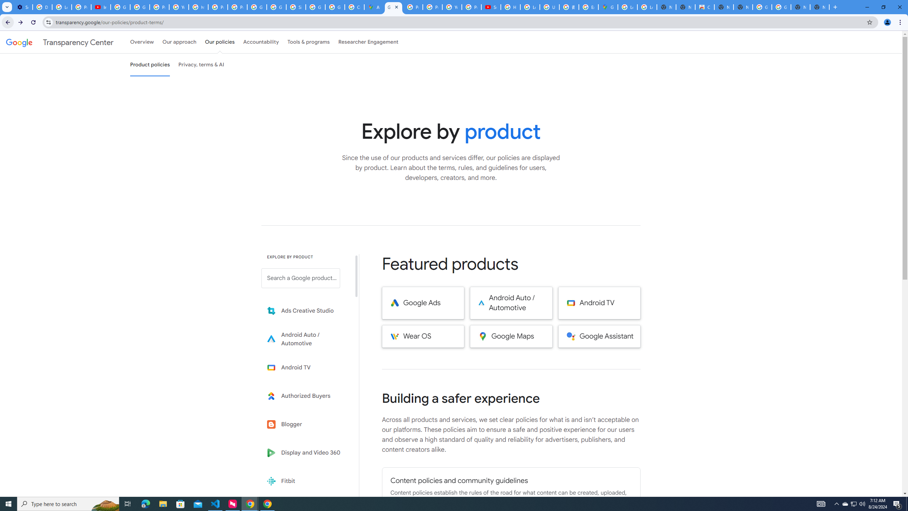 This screenshot has height=511, width=908. Describe the element at coordinates (309, 42) in the screenshot. I see `Tools & programs` at that location.